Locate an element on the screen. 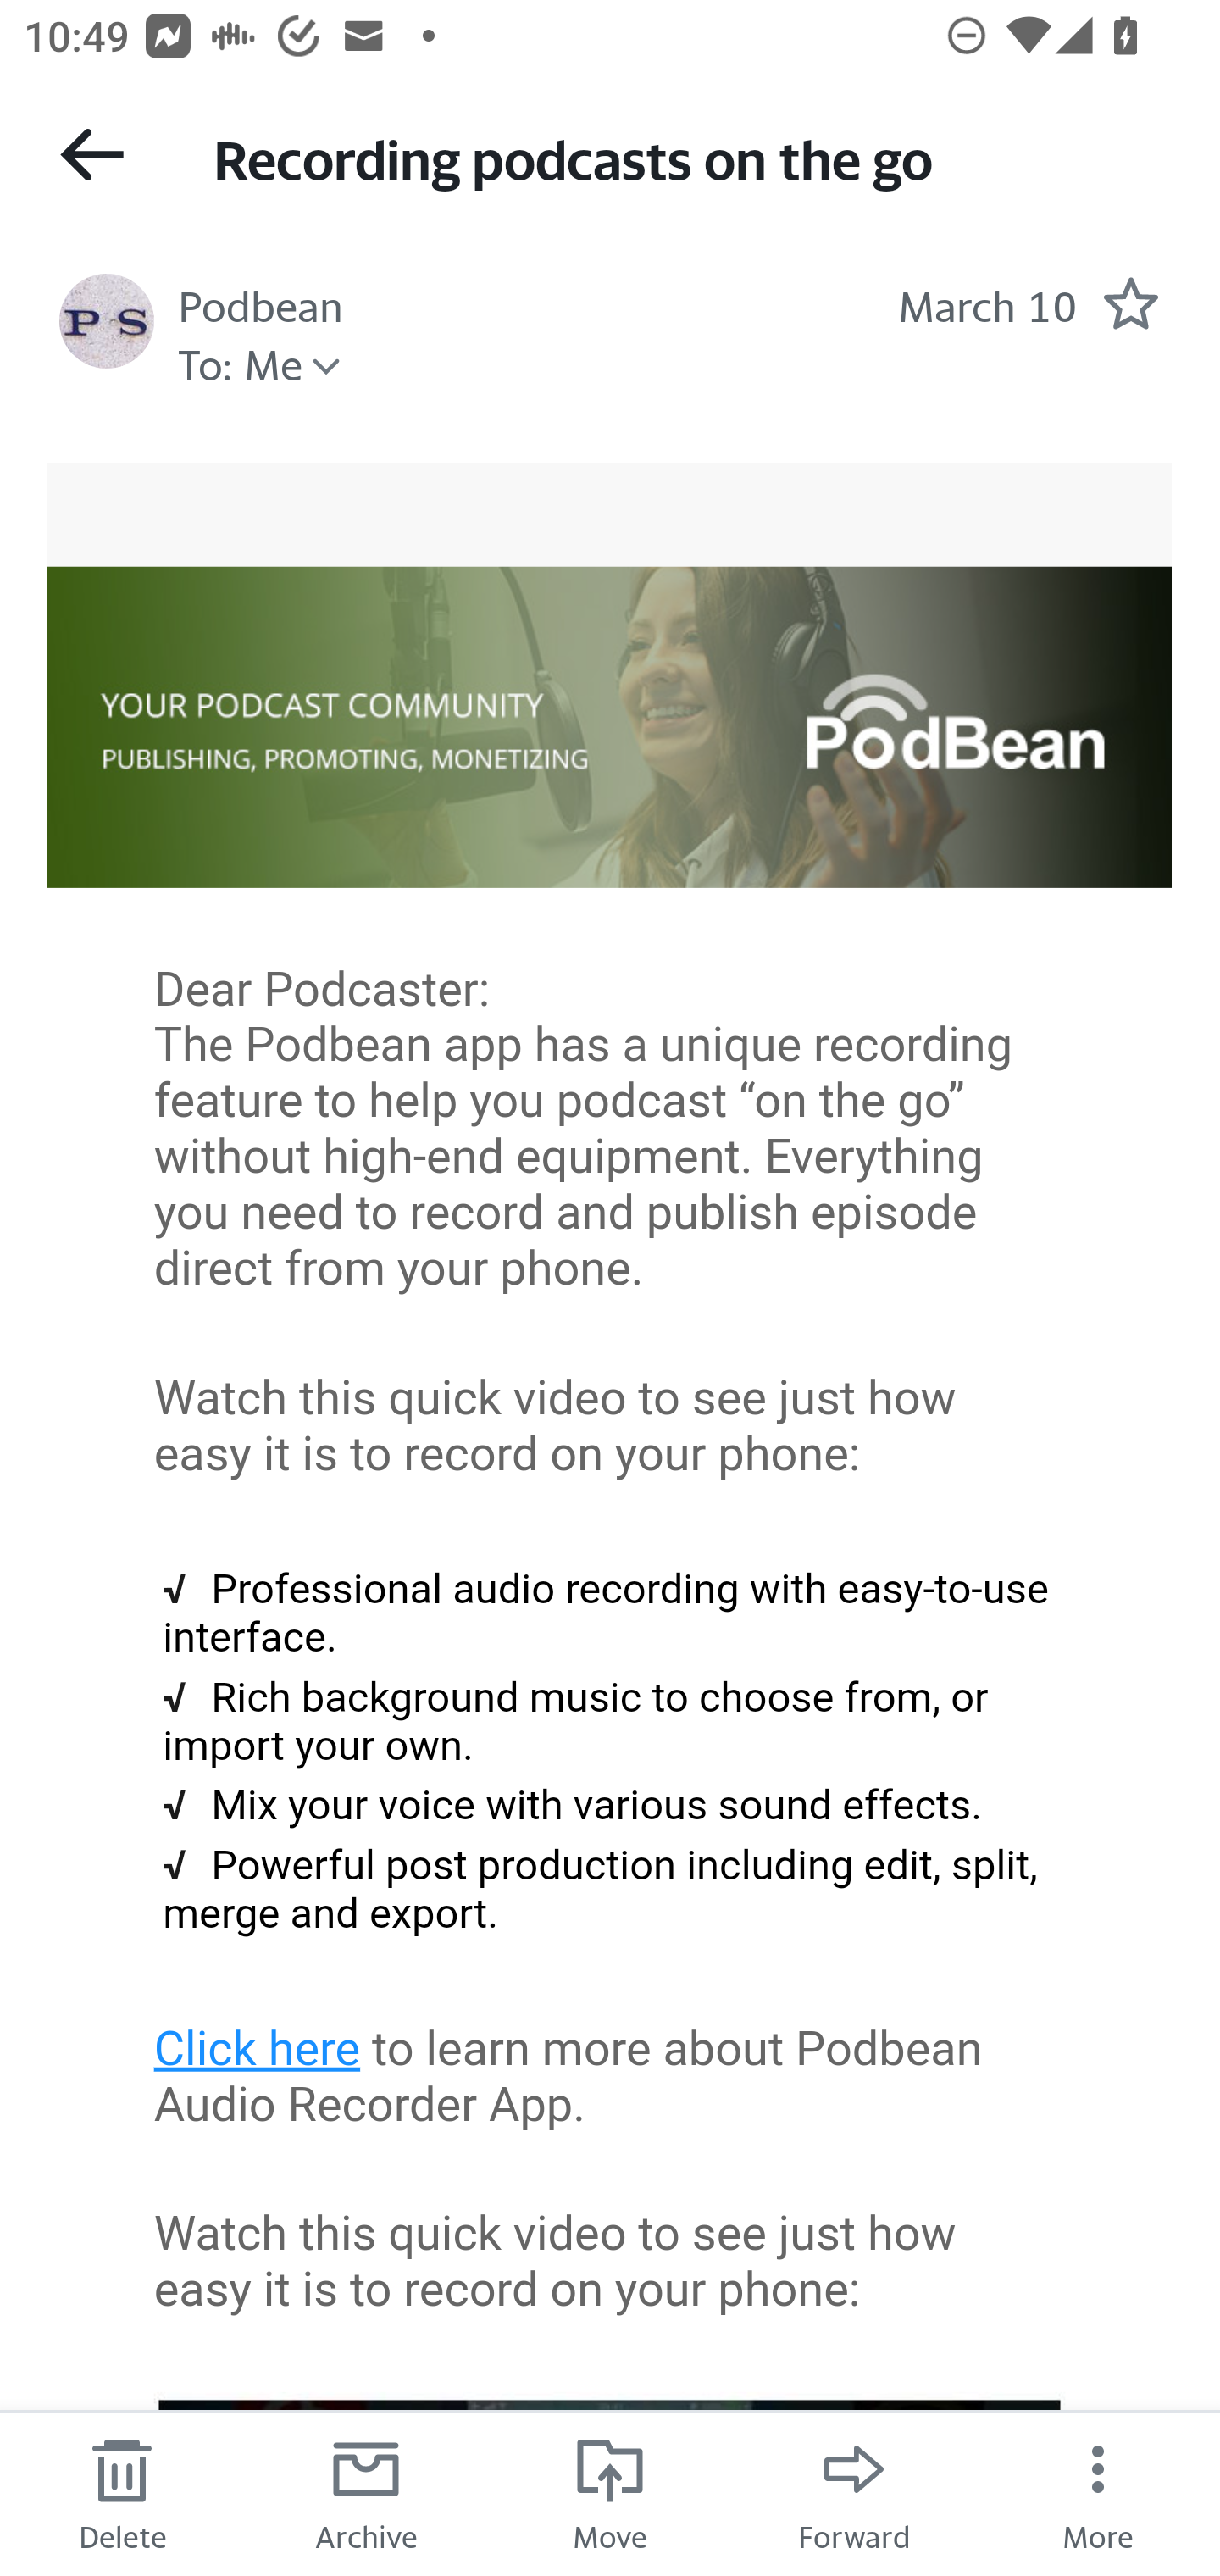 This screenshot has height=2576, width=1220. Archive is located at coordinates (366, 2493).